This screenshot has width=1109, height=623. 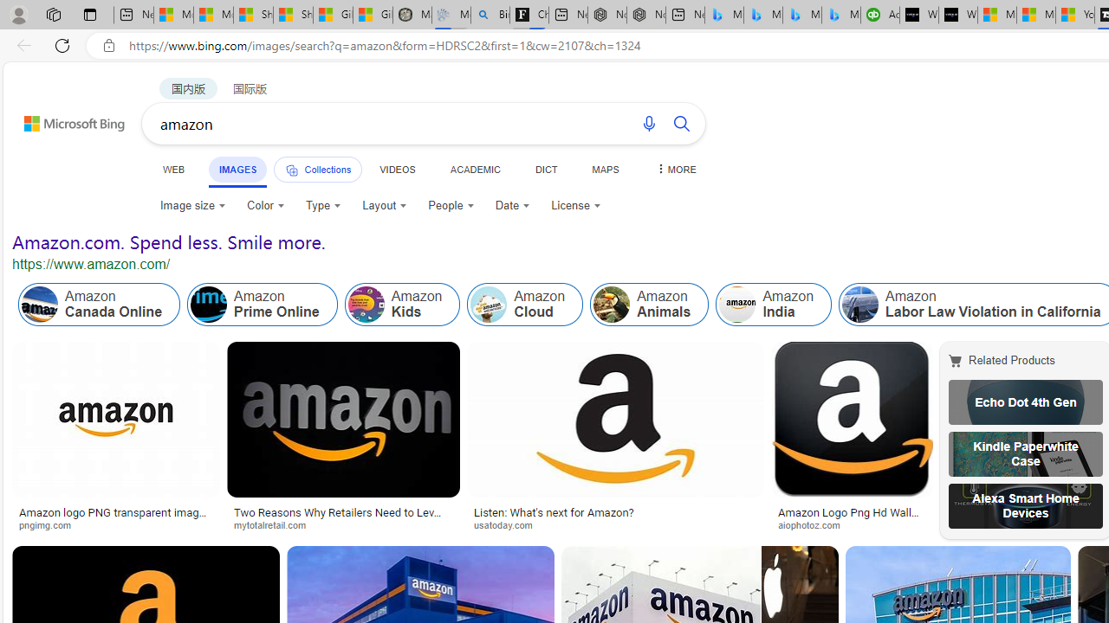 What do you see at coordinates (366, 305) in the screenshot?
I see `Amazon Kids` at bounding box center [366, 305].